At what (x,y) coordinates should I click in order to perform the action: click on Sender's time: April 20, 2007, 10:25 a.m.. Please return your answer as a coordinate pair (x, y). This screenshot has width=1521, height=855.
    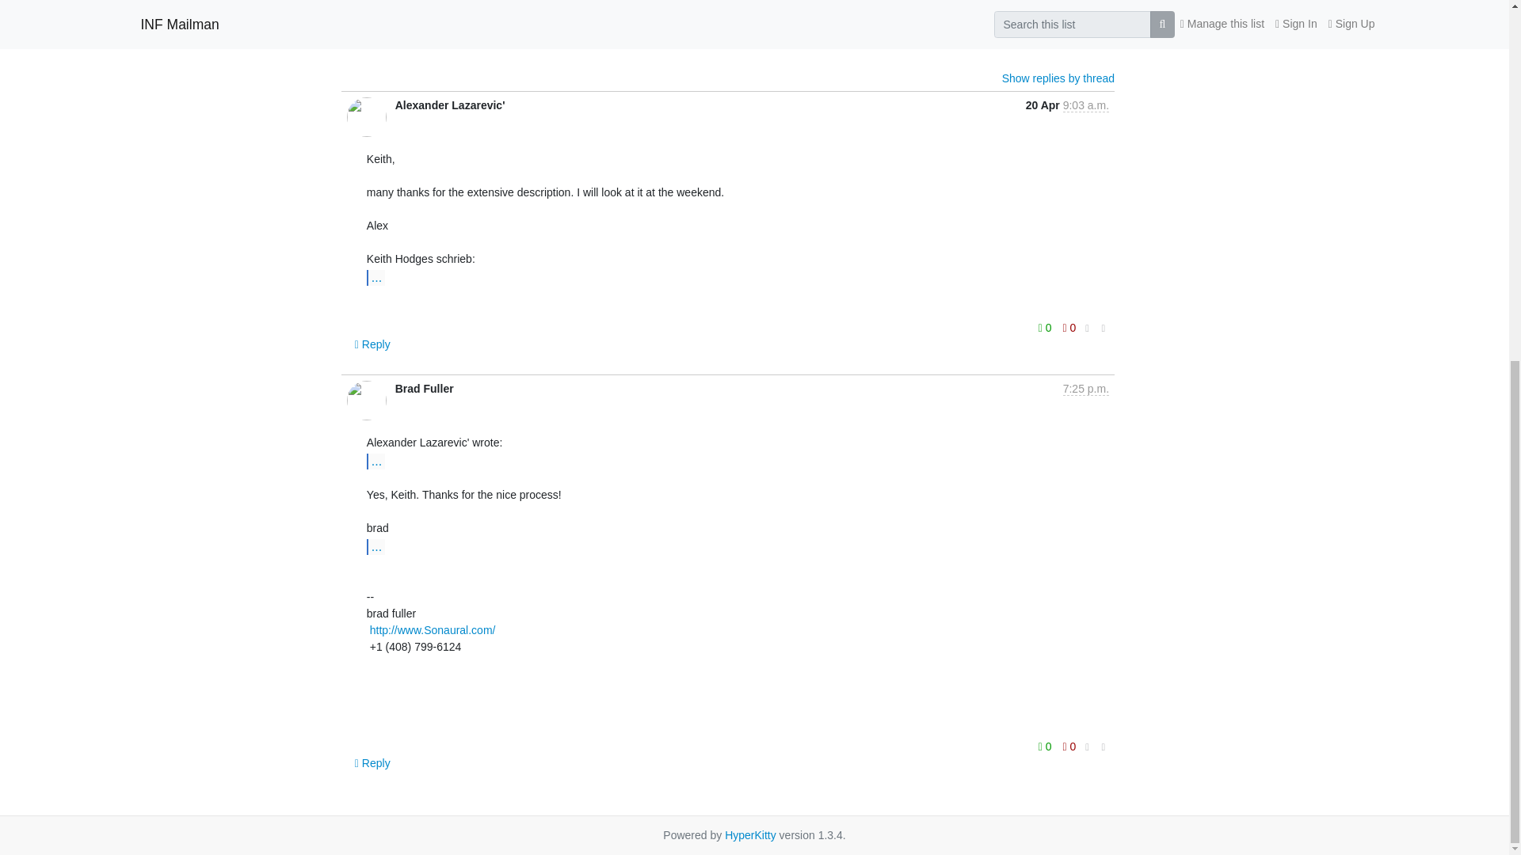
    Looking at the image, I should click on (1085, 389).